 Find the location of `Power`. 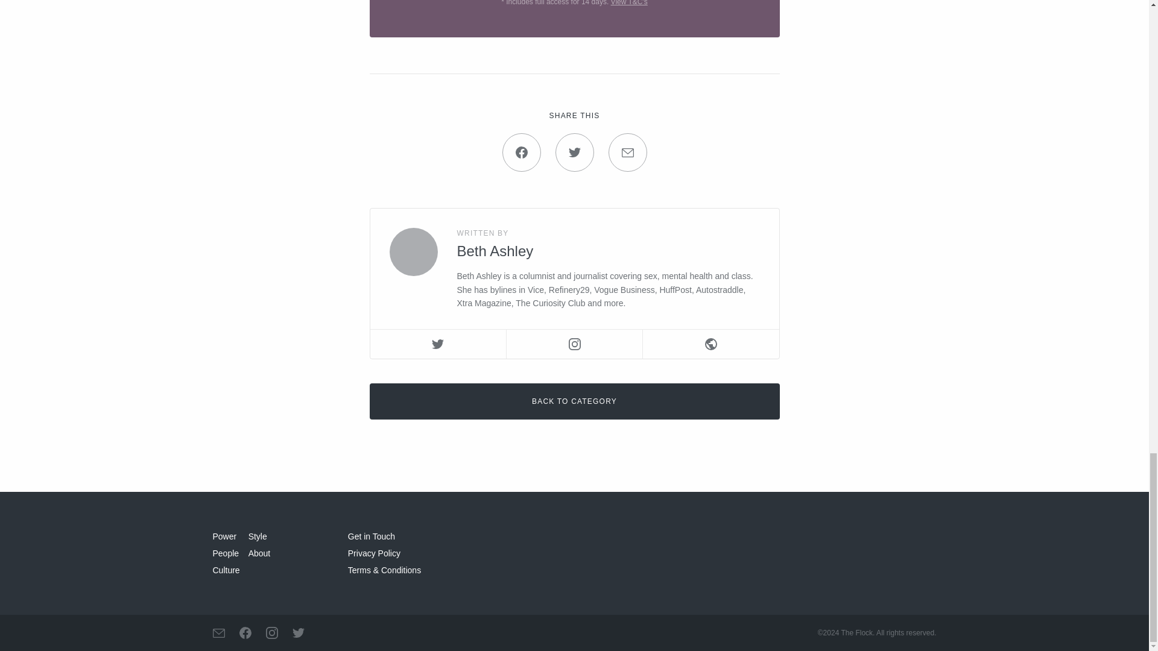

Power is located at coordinates (224, 536).